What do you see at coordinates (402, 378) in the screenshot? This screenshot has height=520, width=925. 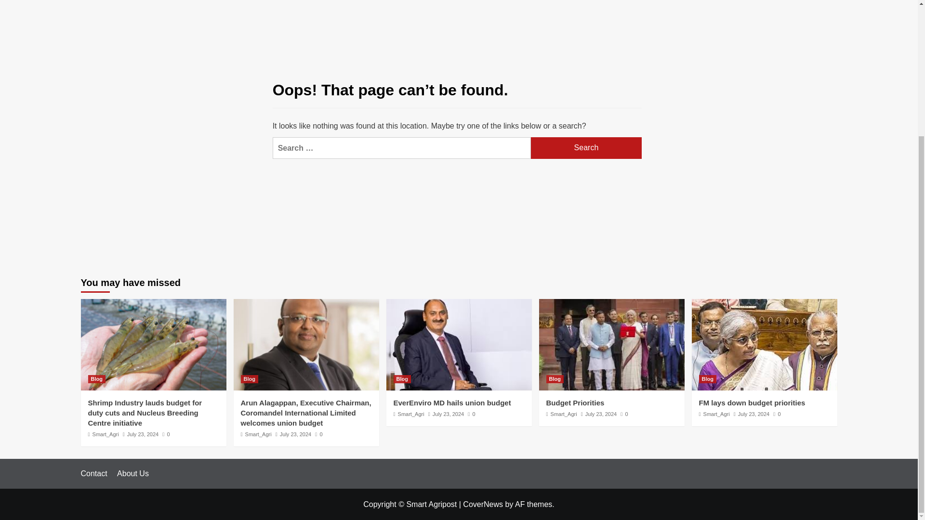 I see `Blog` at bounding box center [402, 378].